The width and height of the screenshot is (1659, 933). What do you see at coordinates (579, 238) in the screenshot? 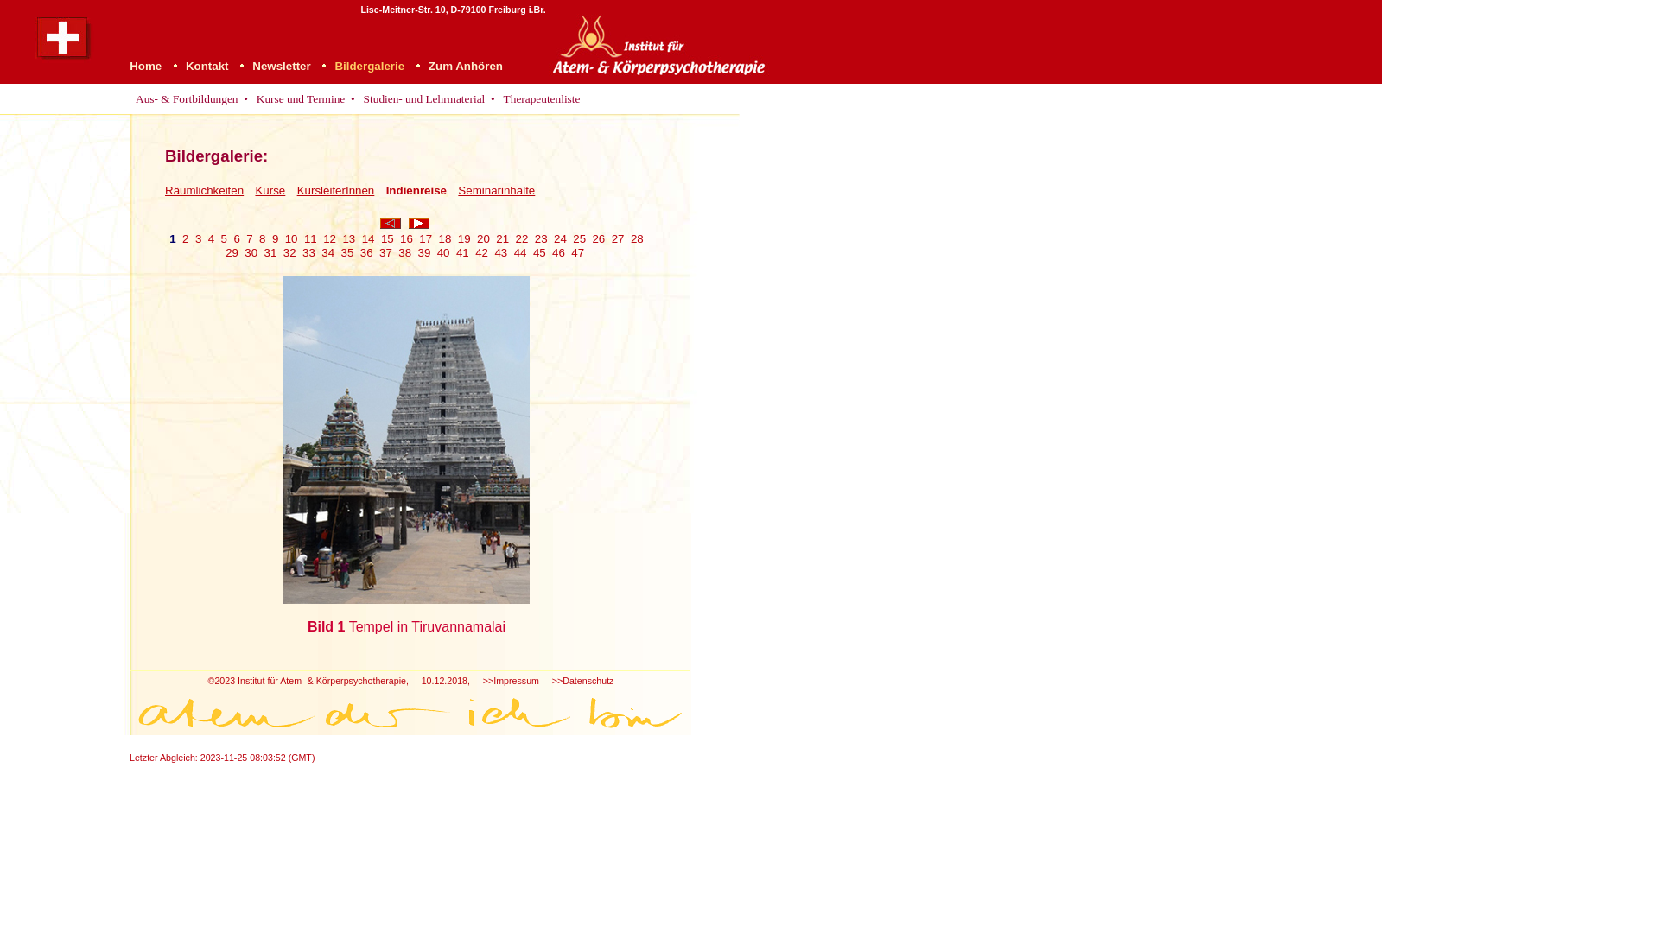
I see `25` at bounding box center [579, 238].